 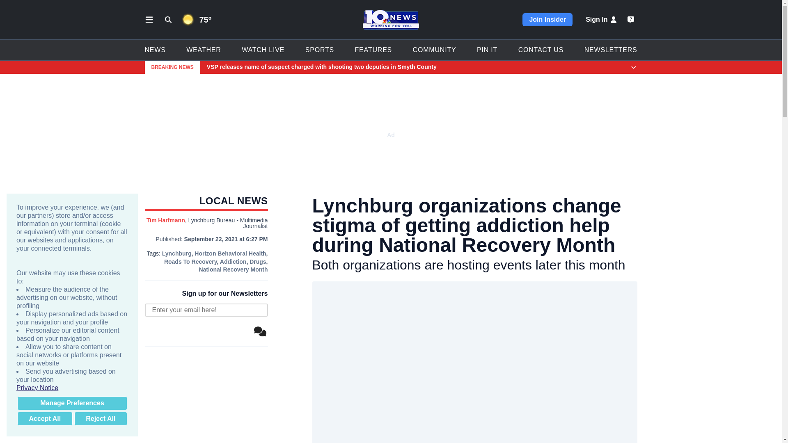 I want to click on Join Insider, so click(x=547, y=20).